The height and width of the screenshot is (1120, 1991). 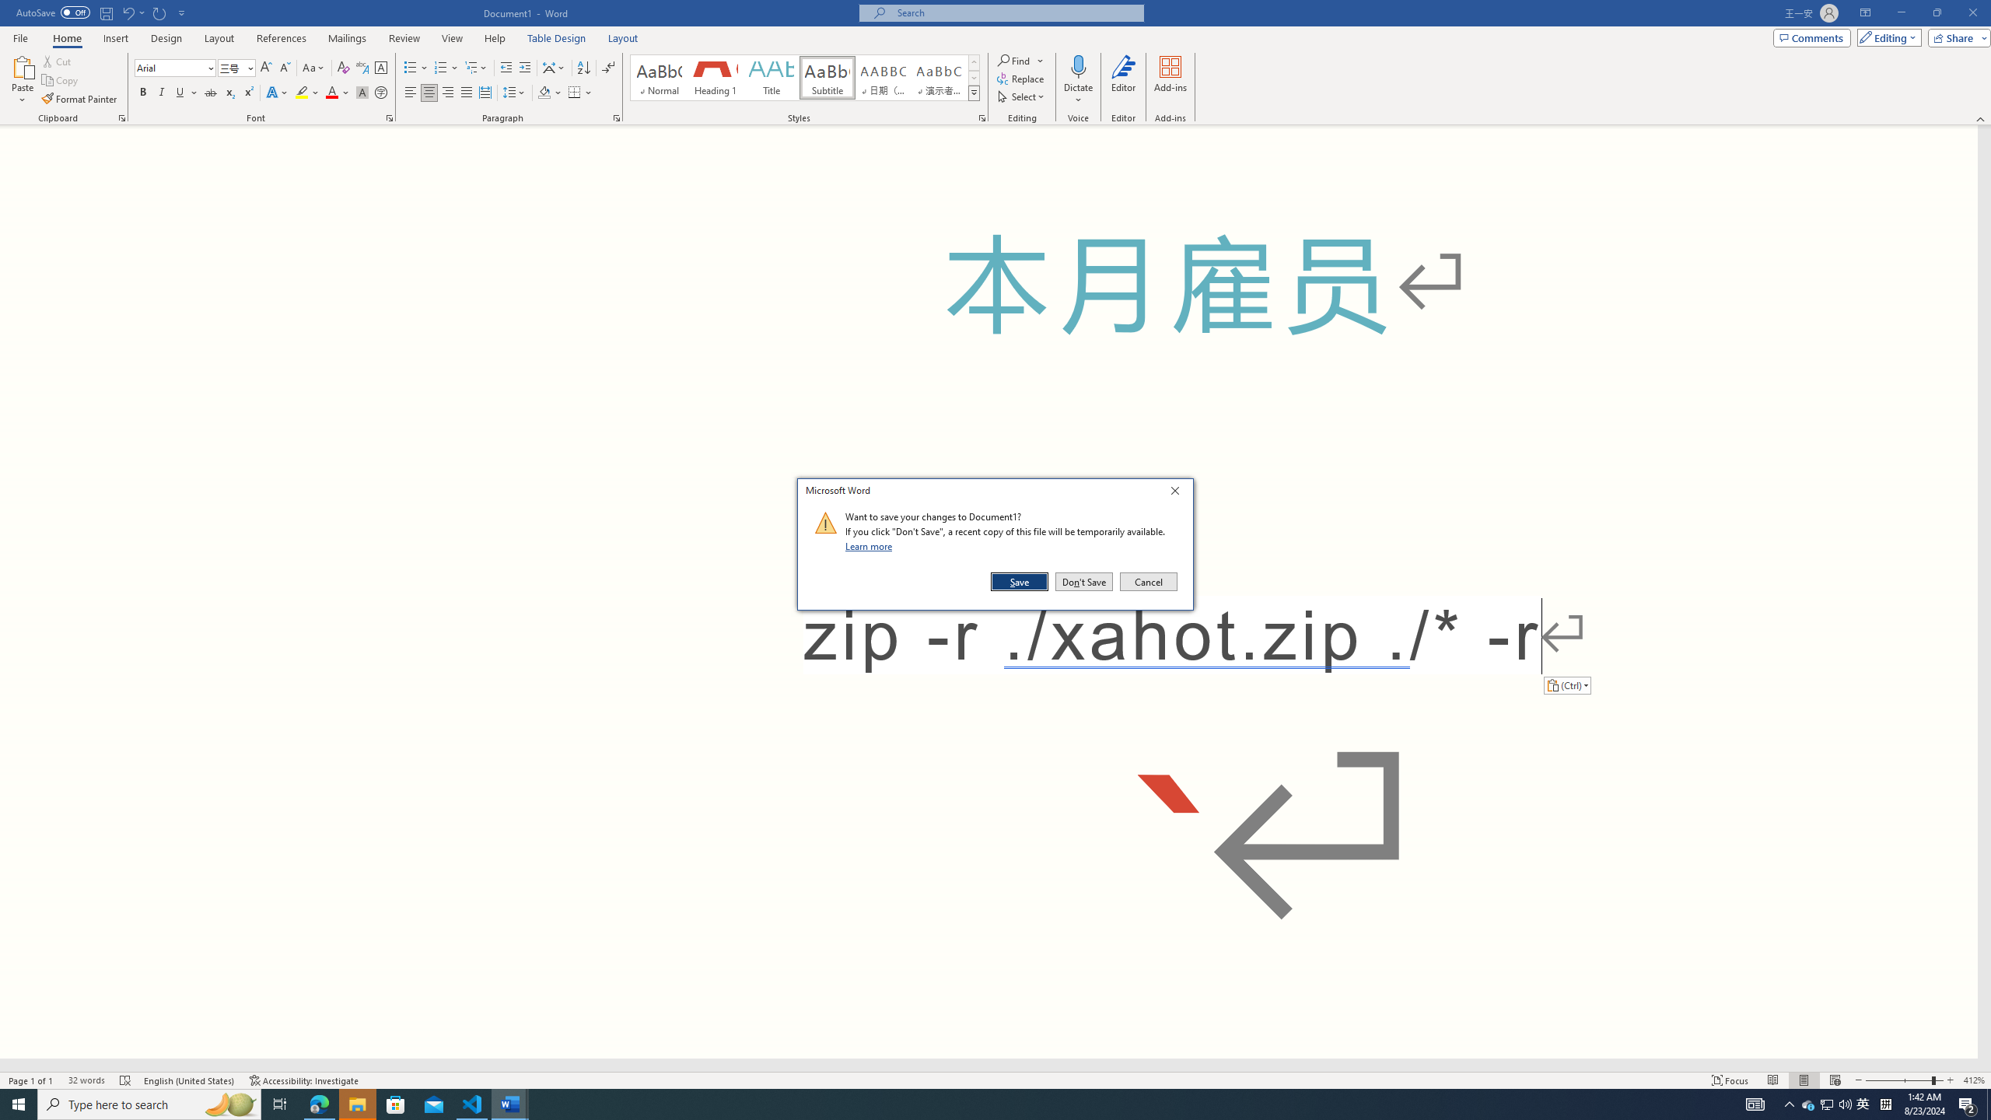 I want to click on Text Highlight Color Yellow, so click(x=302, y=93).